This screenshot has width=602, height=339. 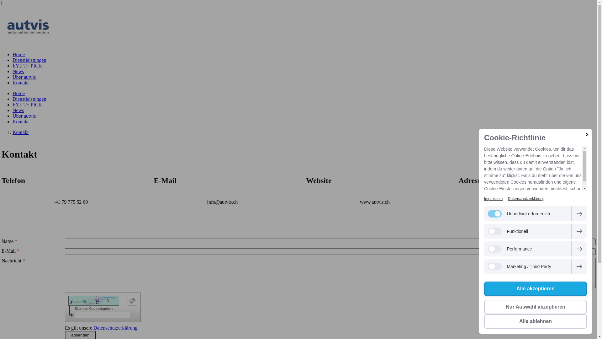 What do you see at coordinates (19, 94) in the screenshot?
I see `Home` at bounding box center [19, 94].